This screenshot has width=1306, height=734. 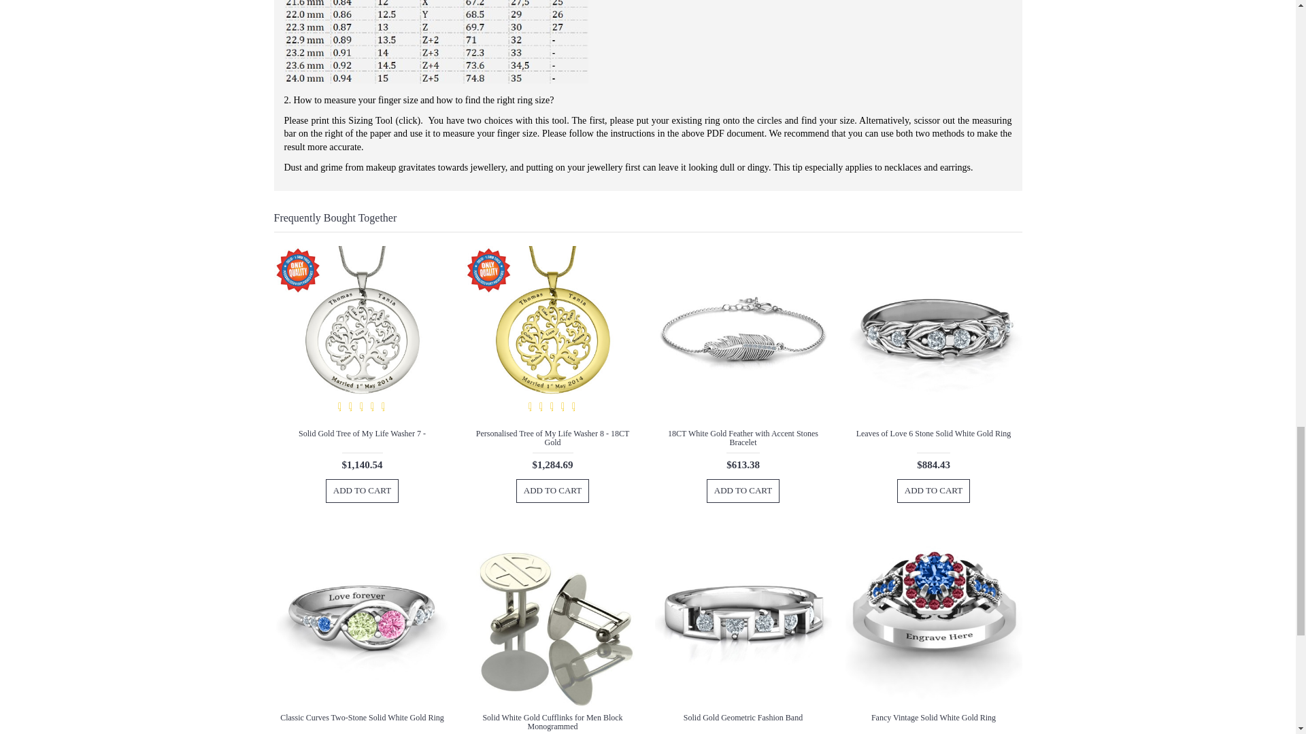 I want to click on Leaves of Love 6 Stone Solid White Gold Ring, so click(x=933, y=334).